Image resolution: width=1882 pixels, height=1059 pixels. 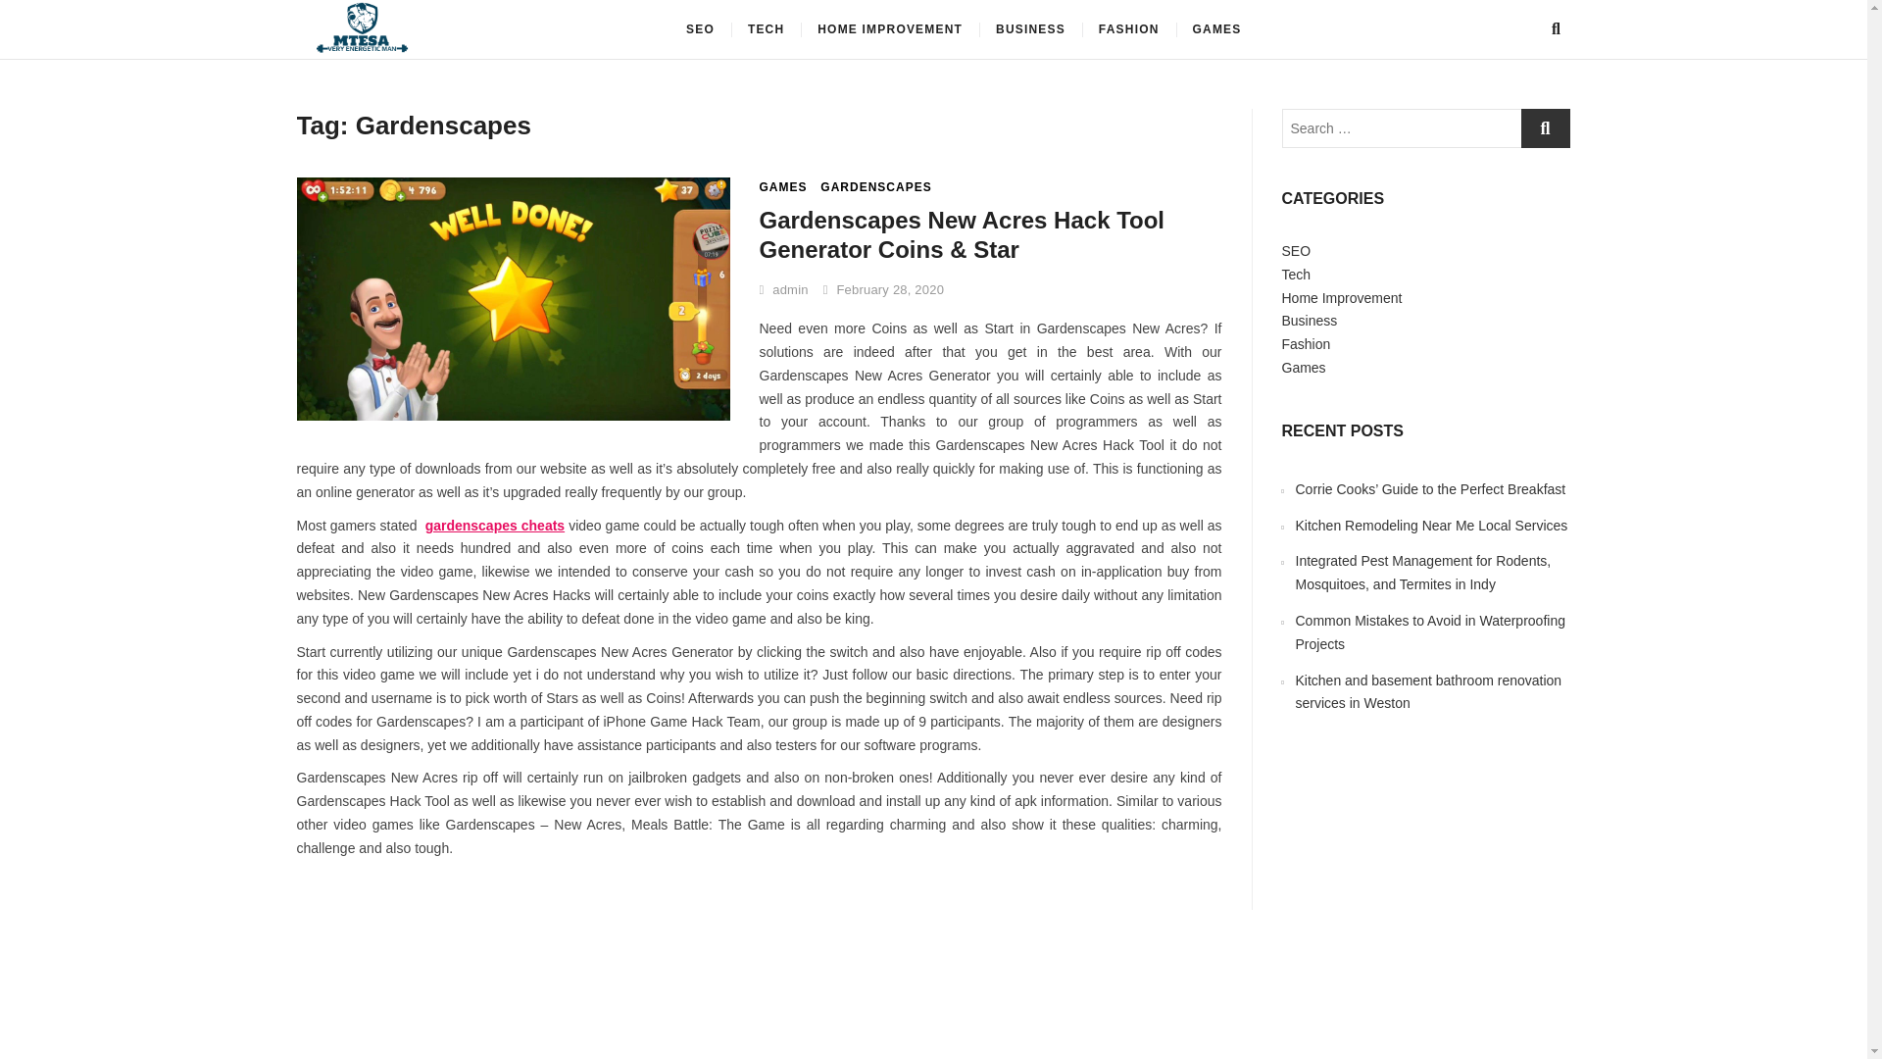 What do you see at coordinates (1304, 368) in the screenshot?
I see `Games` at bounding box center [1304, 368].